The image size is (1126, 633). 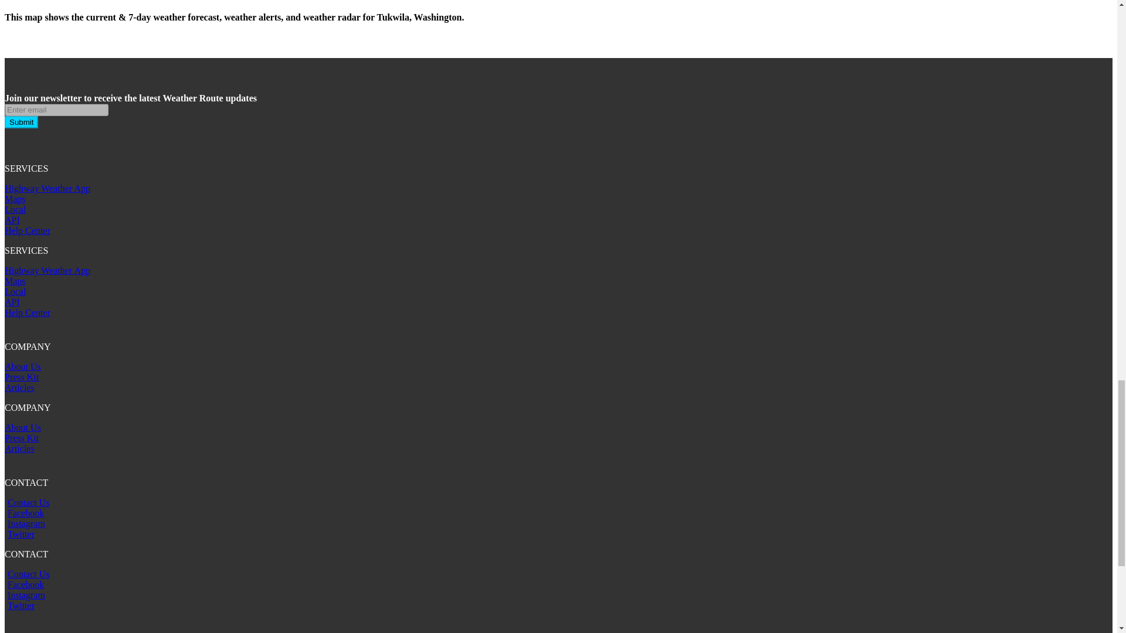 I want to click on Contact Us, so click(x=28, y=502).